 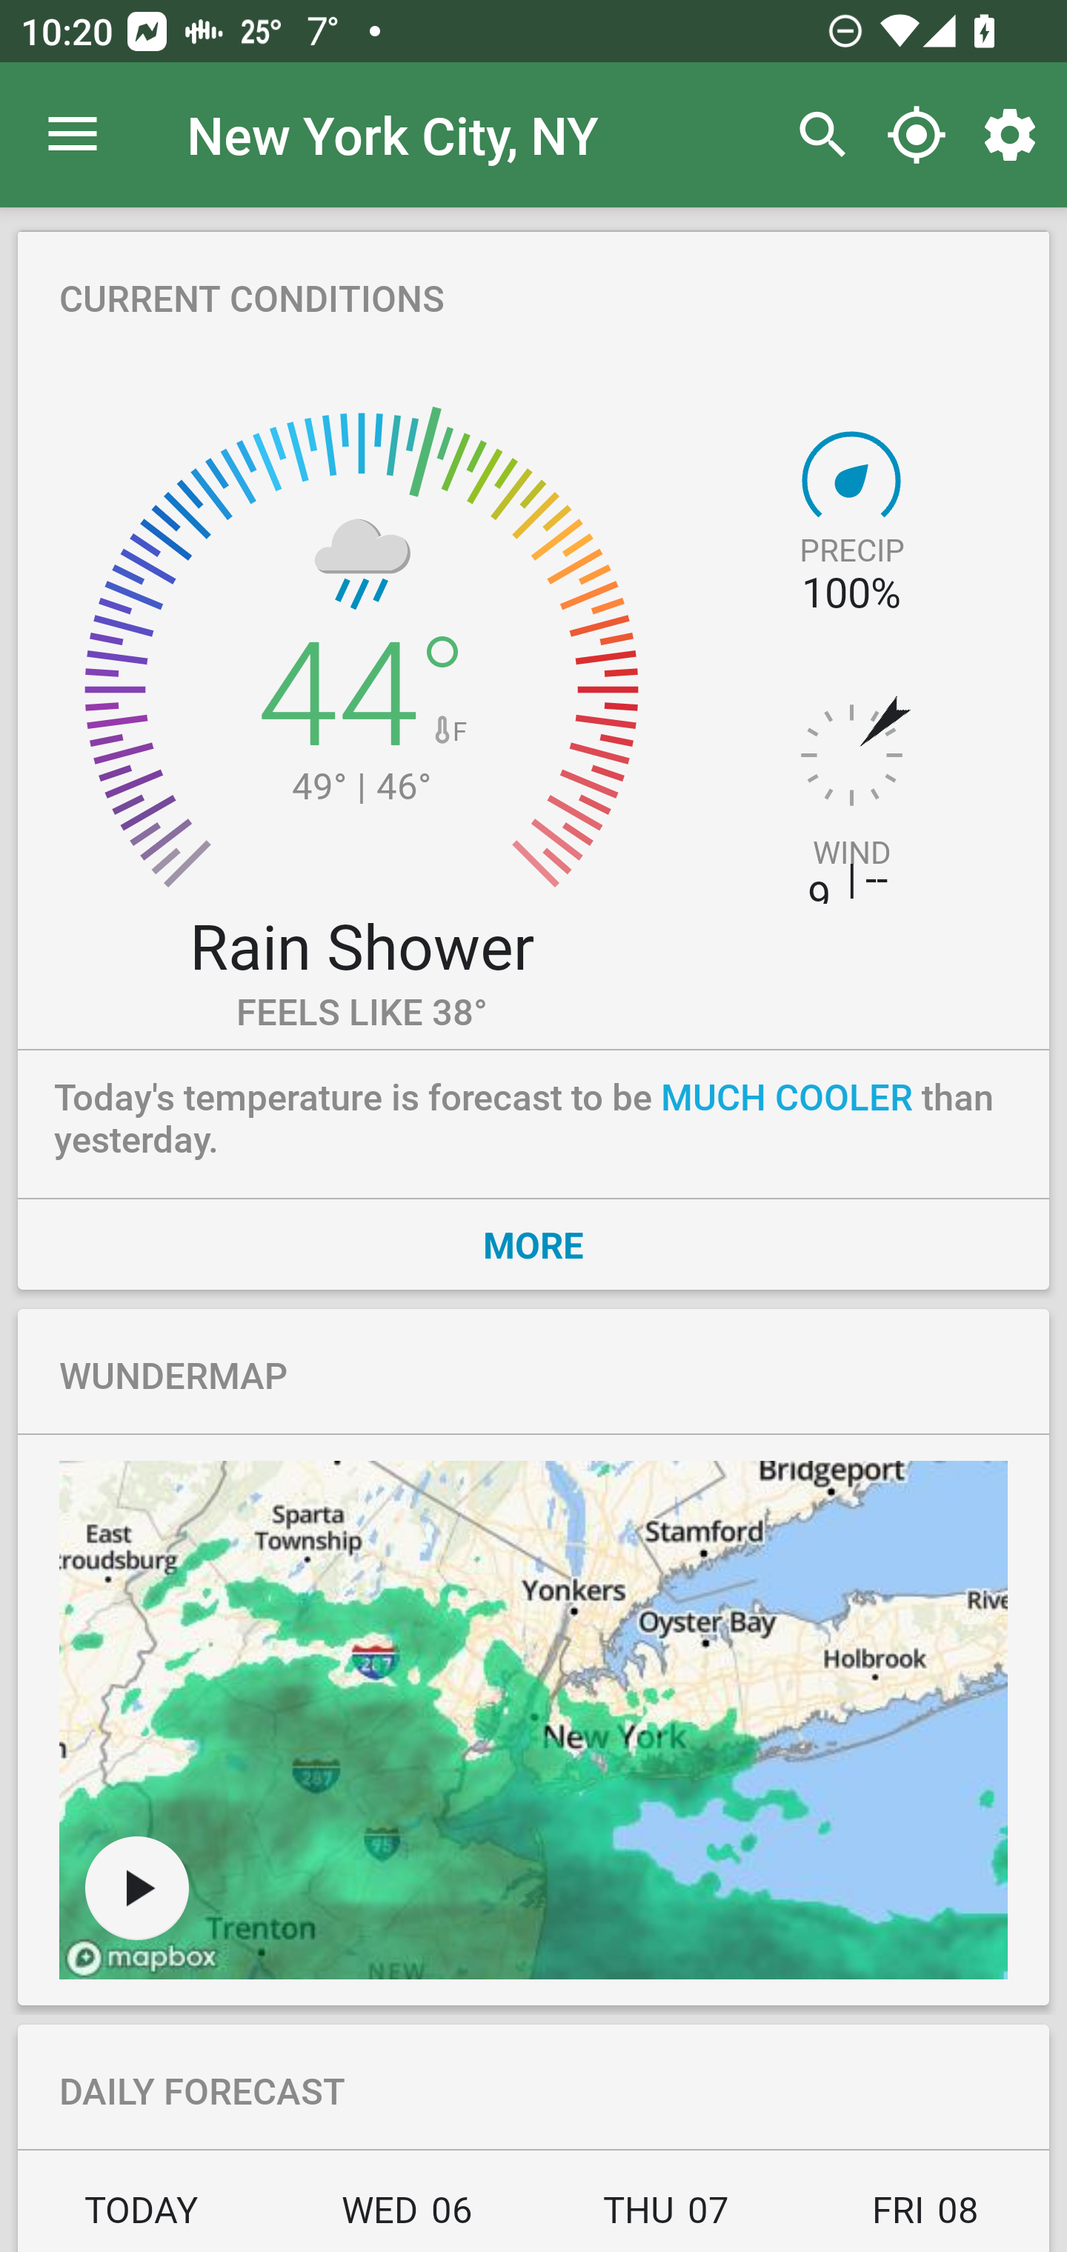 I want to click on Settings, so click(x=1015, y=135).